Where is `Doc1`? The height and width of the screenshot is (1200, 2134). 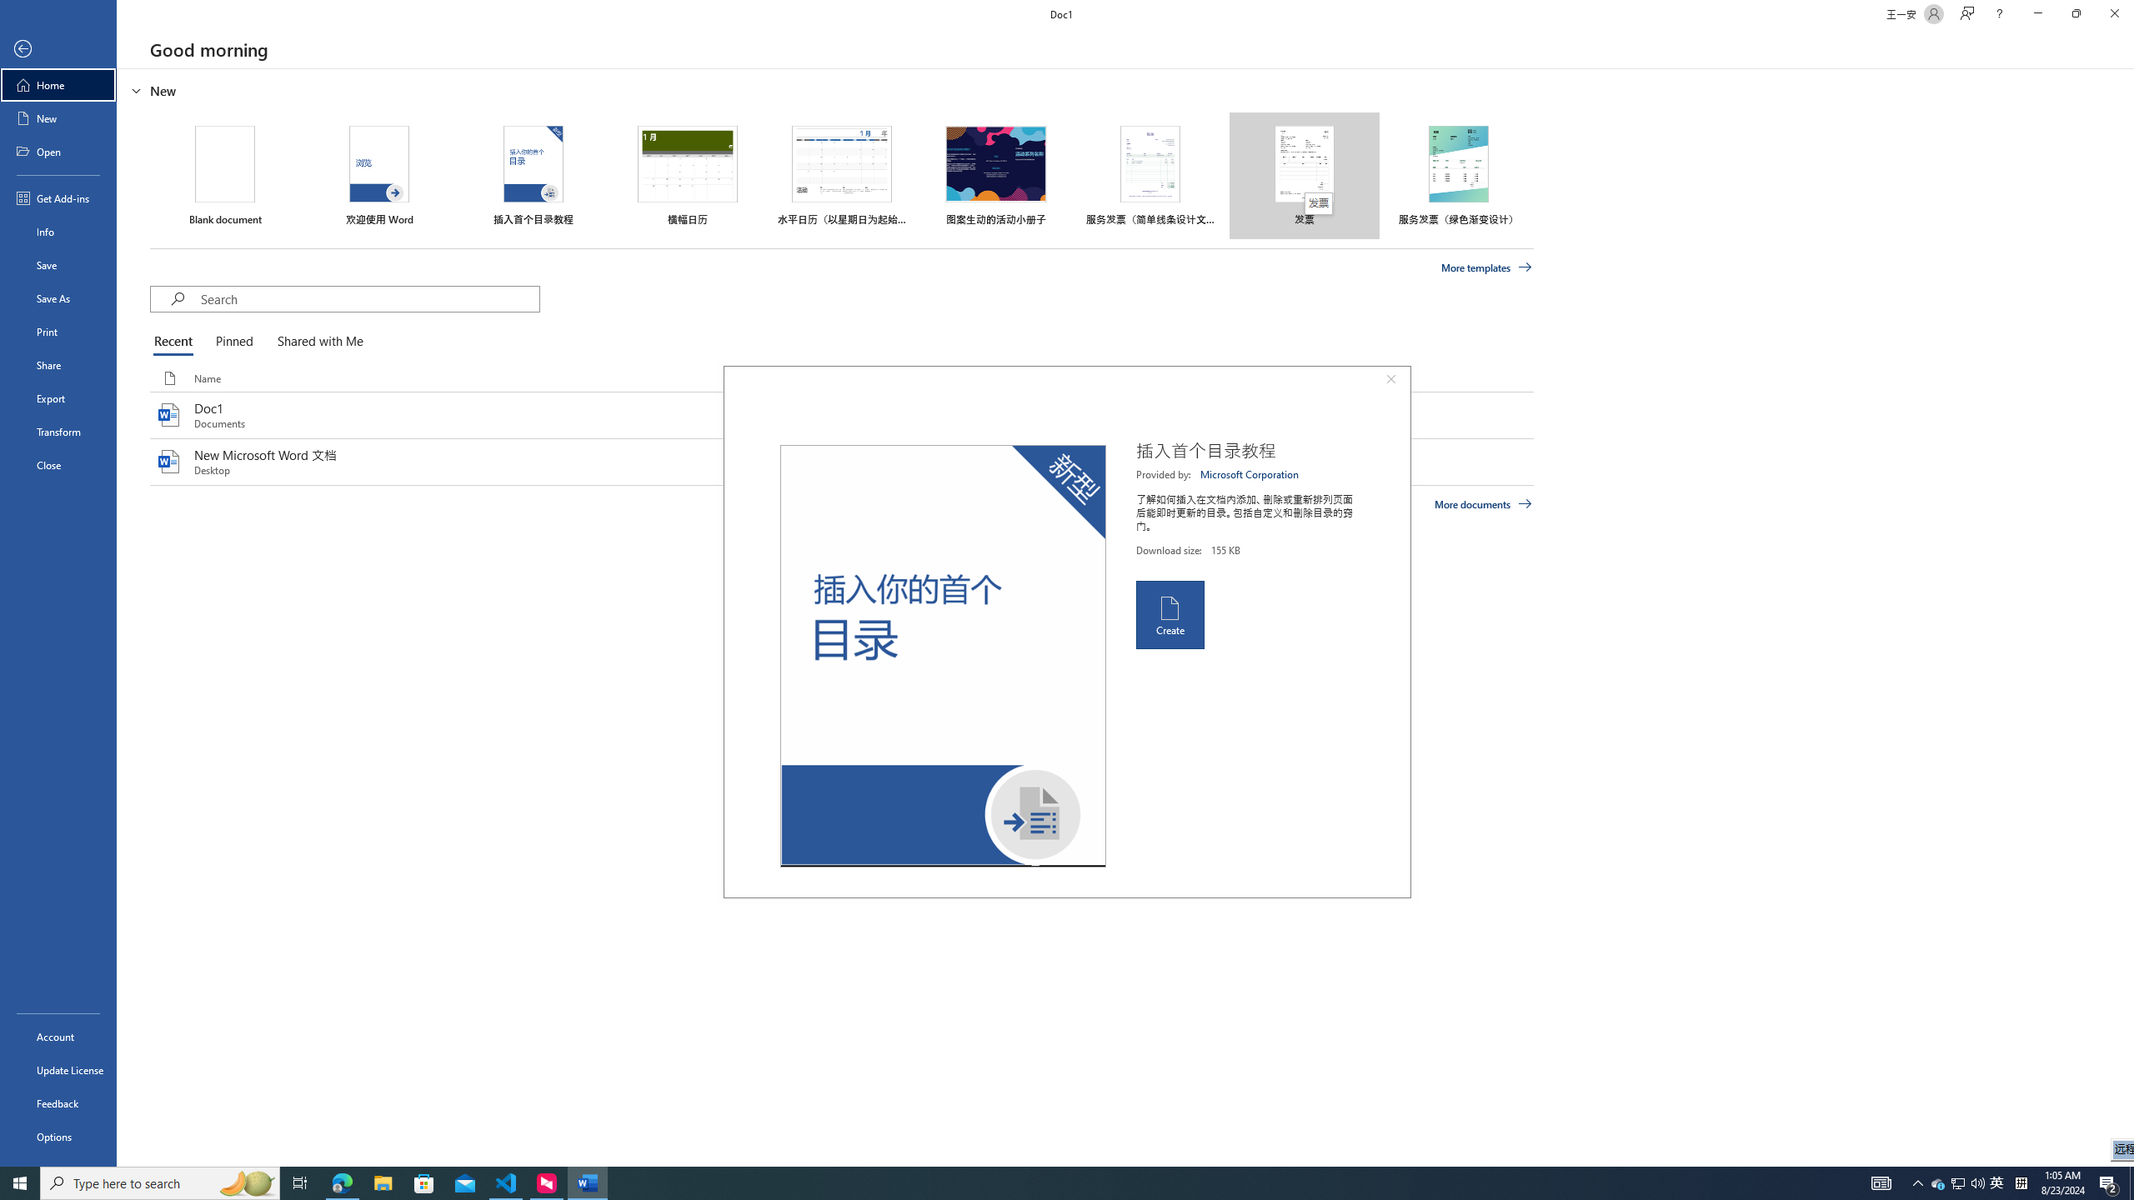 Doc1 is located at coordinates (842, 415).